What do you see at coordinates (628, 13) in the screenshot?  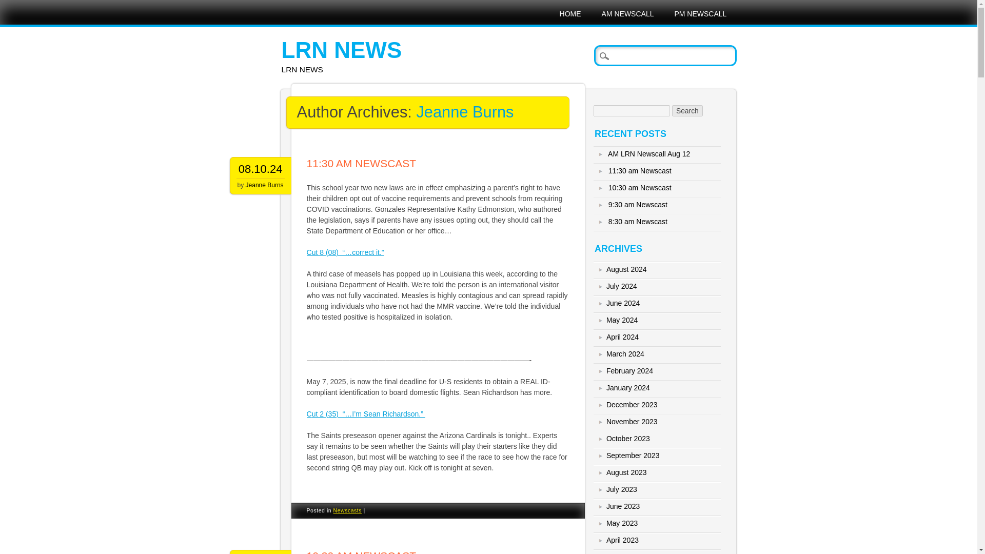 I see `AM NEWSCALL` at bounding box center [628, 13].